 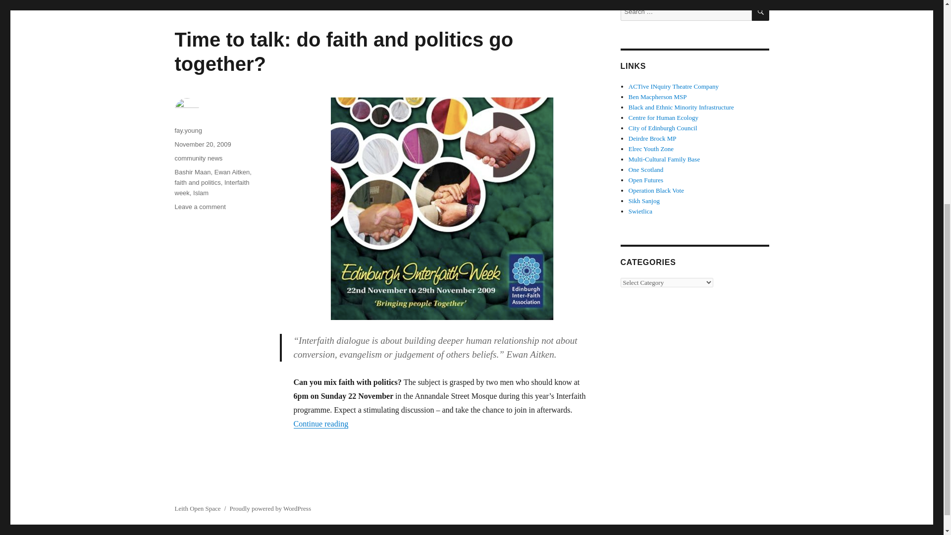 I want to click on City of Edinburgh Council, so click(x=663, y=128).